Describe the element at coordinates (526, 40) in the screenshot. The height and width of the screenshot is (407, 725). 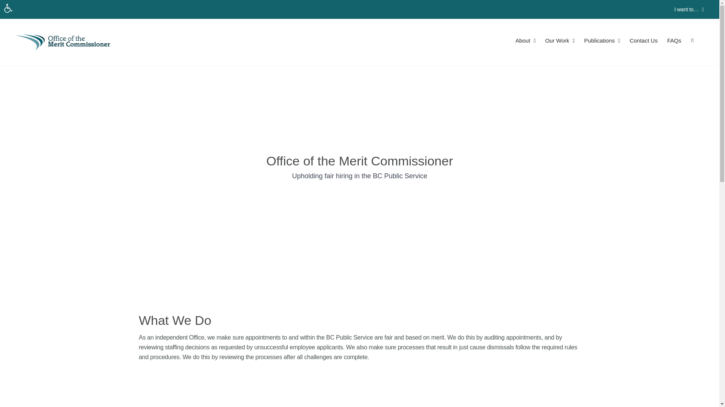
I see `About` at that location.